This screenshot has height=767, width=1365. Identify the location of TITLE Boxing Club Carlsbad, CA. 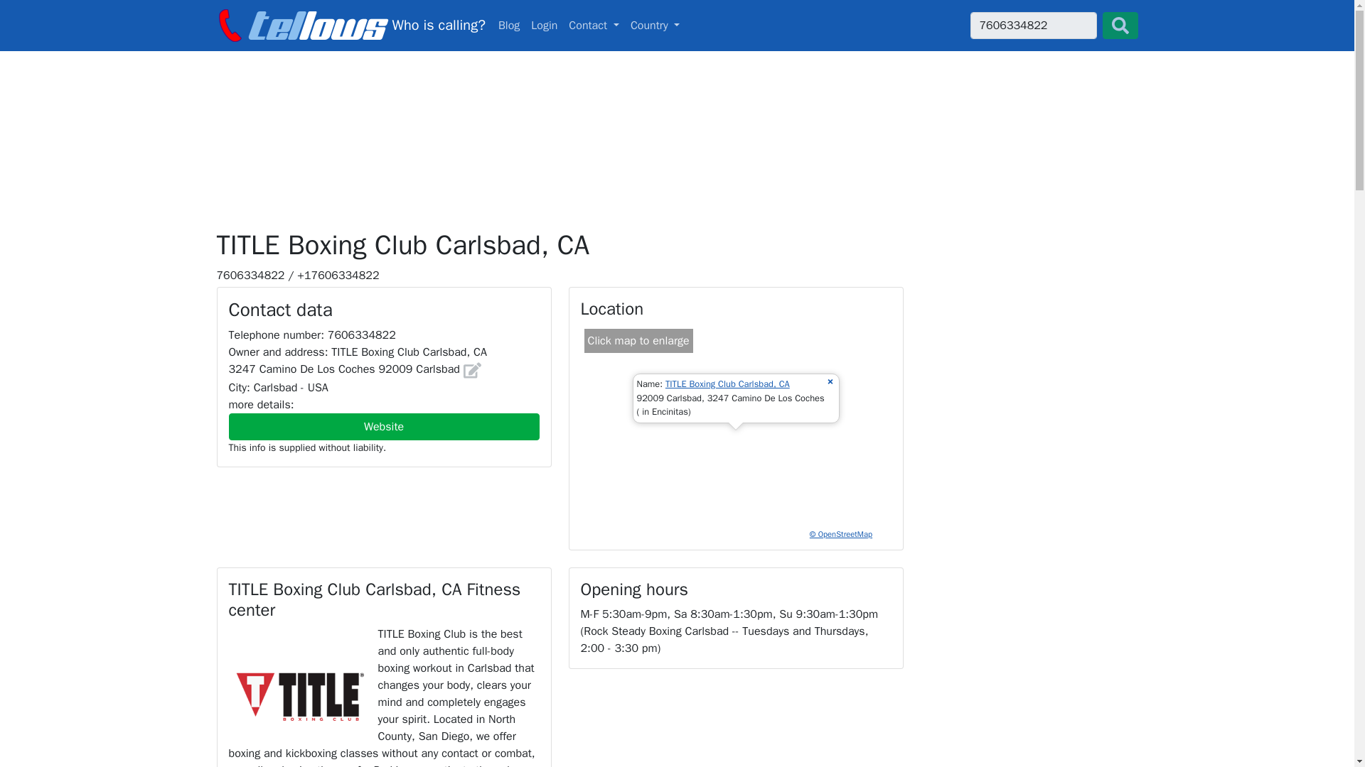
(728, 383).